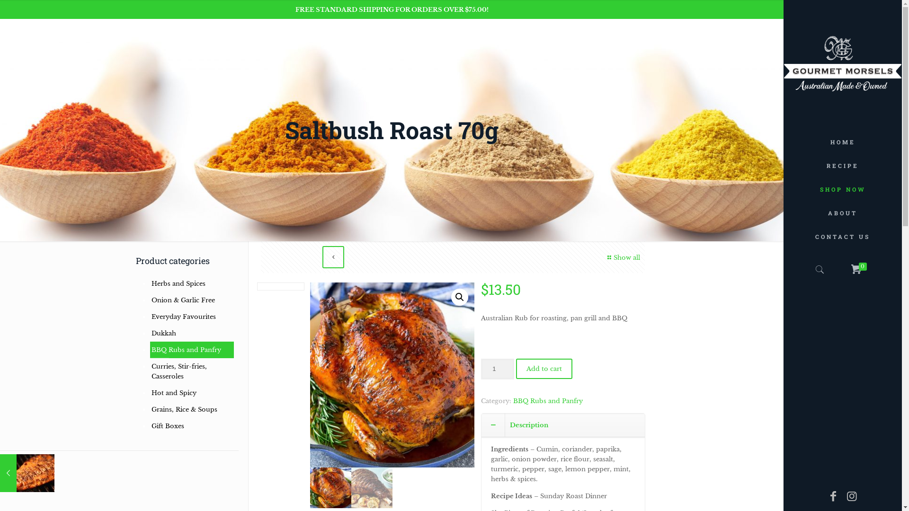 The image size is (909, 511). I want to click on SHOP NOW, so click(843, 189).